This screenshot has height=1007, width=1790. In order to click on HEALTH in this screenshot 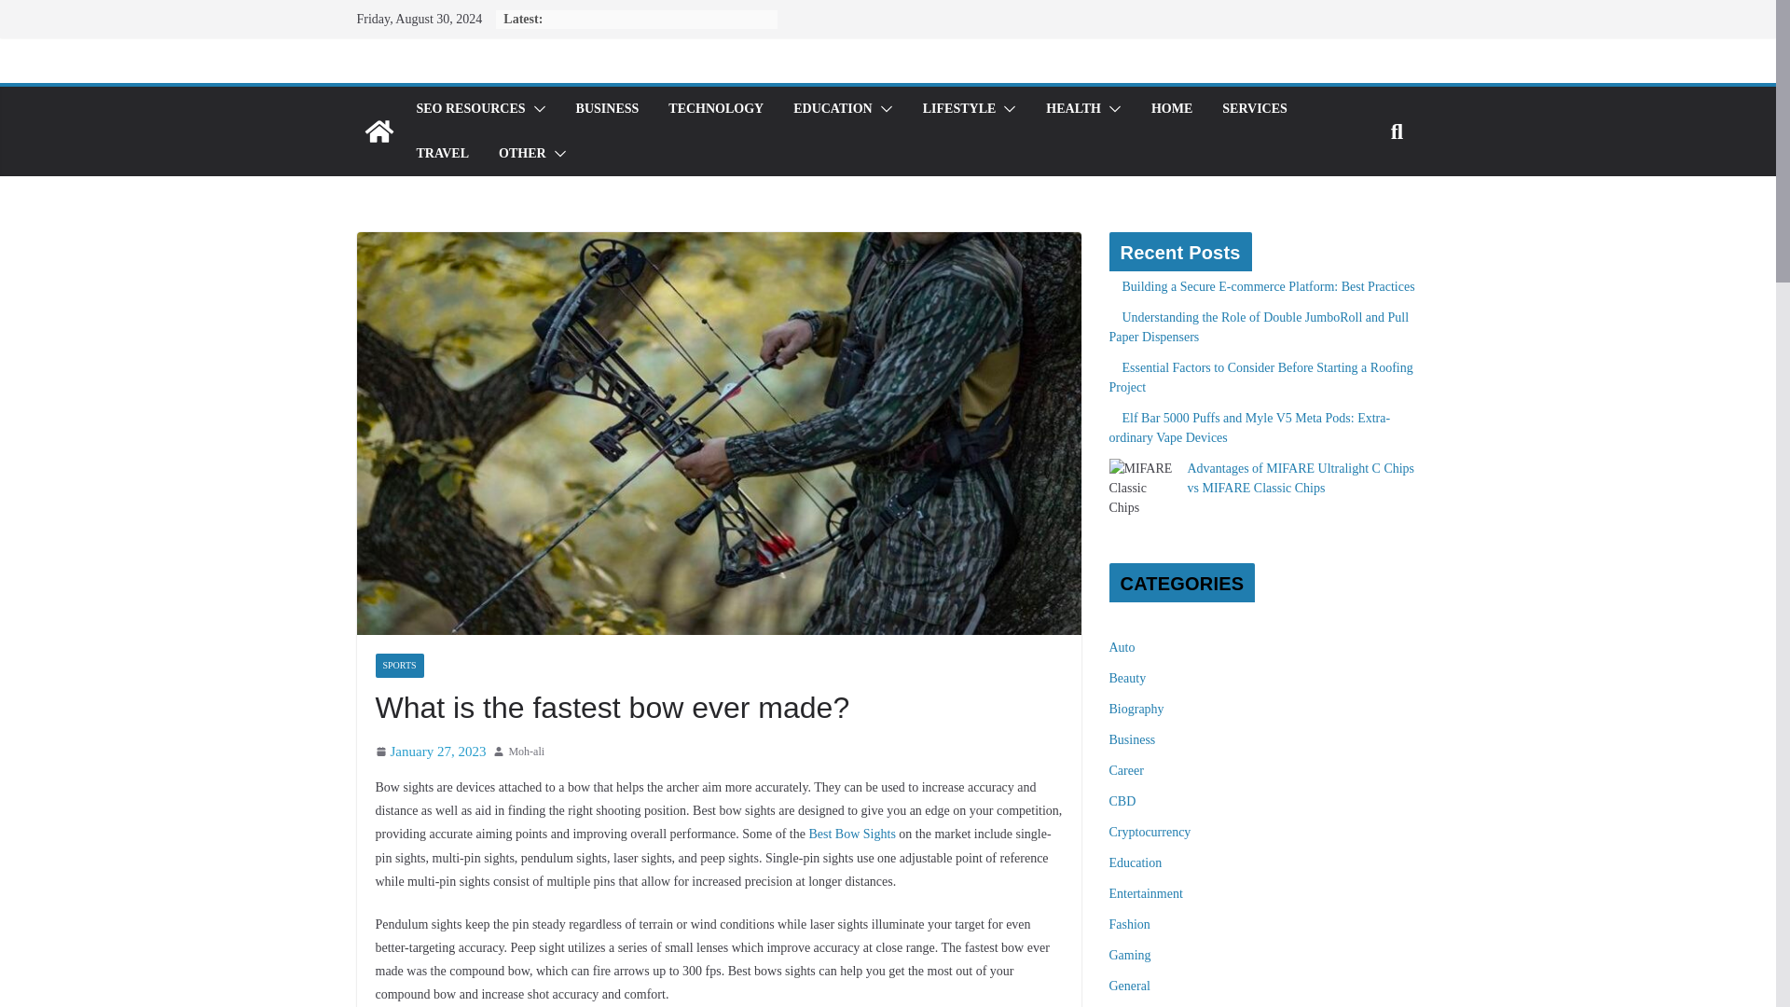, I will do `click(1072, 108)`.